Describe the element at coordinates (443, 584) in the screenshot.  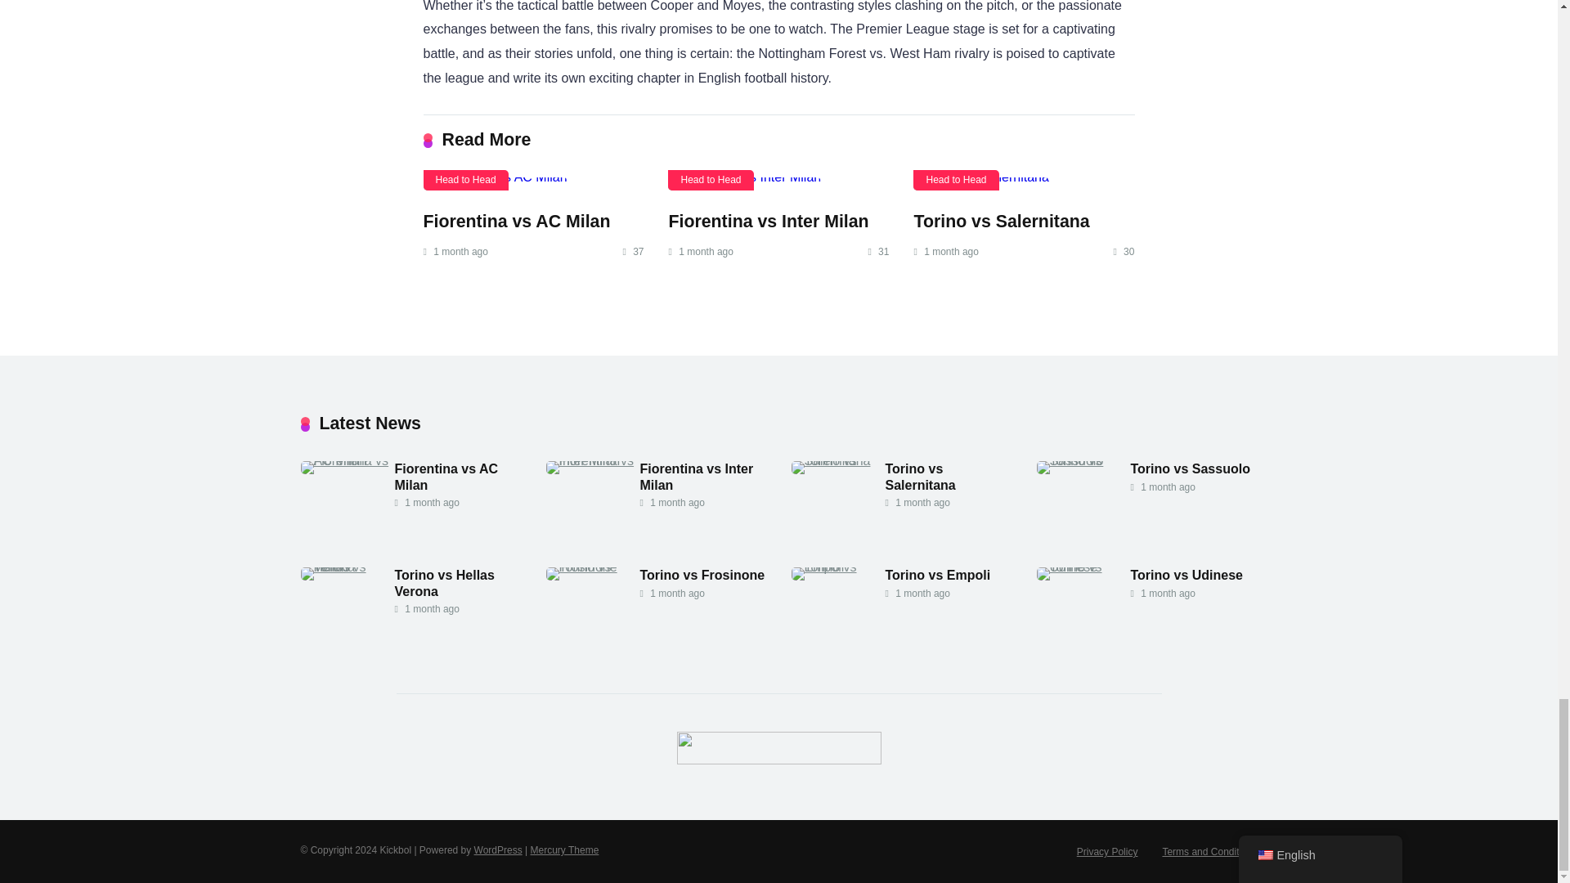
I see `Torino vs Hellas Verona` at that location.